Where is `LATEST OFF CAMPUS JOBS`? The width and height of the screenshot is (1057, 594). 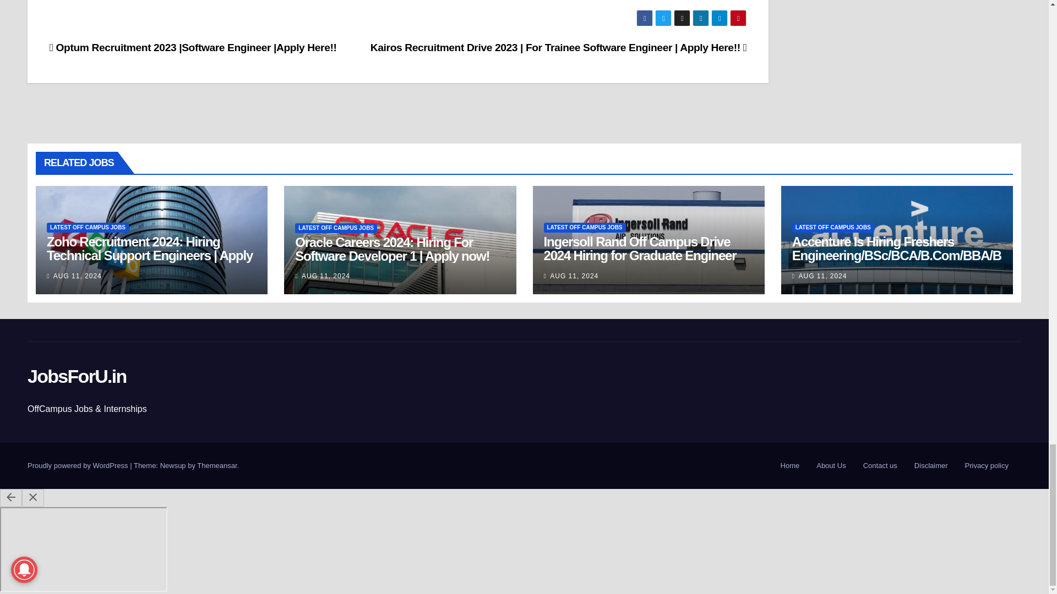 LATEST OFF CAMPUS JOBS is located at coordinates (88, 228).